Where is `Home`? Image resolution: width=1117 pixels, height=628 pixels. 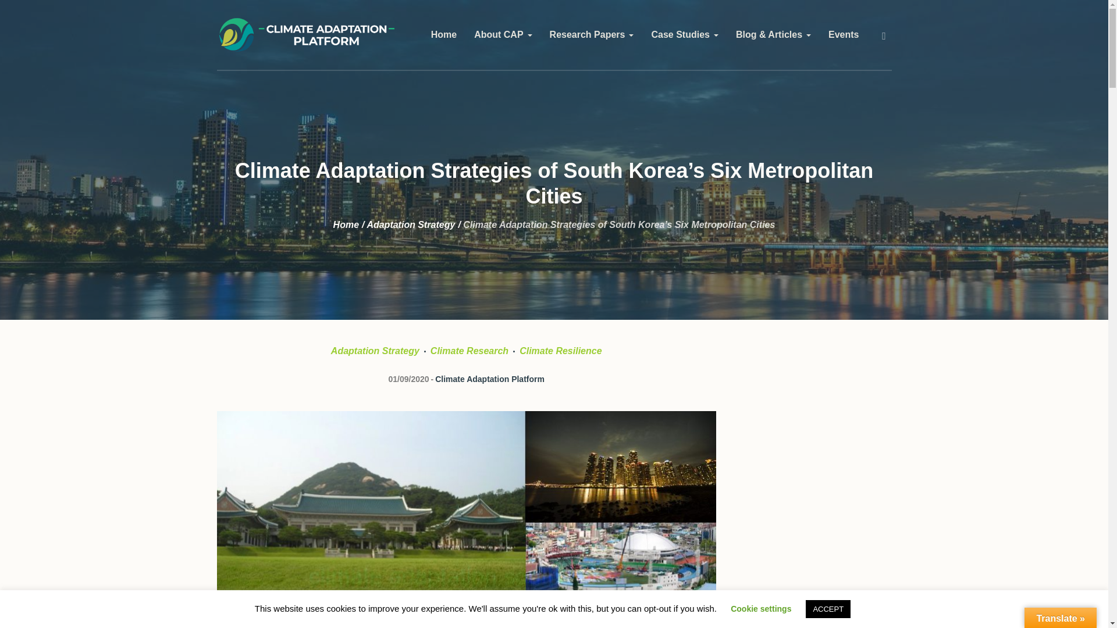
Home is located at coordinates (443, 35).